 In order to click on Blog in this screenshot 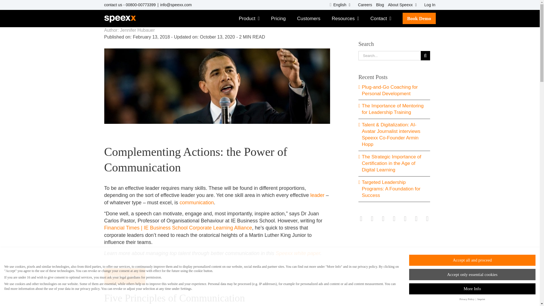, I will do `click(378, 5)`.